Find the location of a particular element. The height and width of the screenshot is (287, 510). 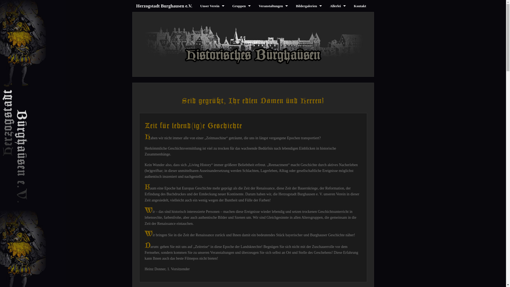

Bildergalerien is located at coordinates (309, 6).